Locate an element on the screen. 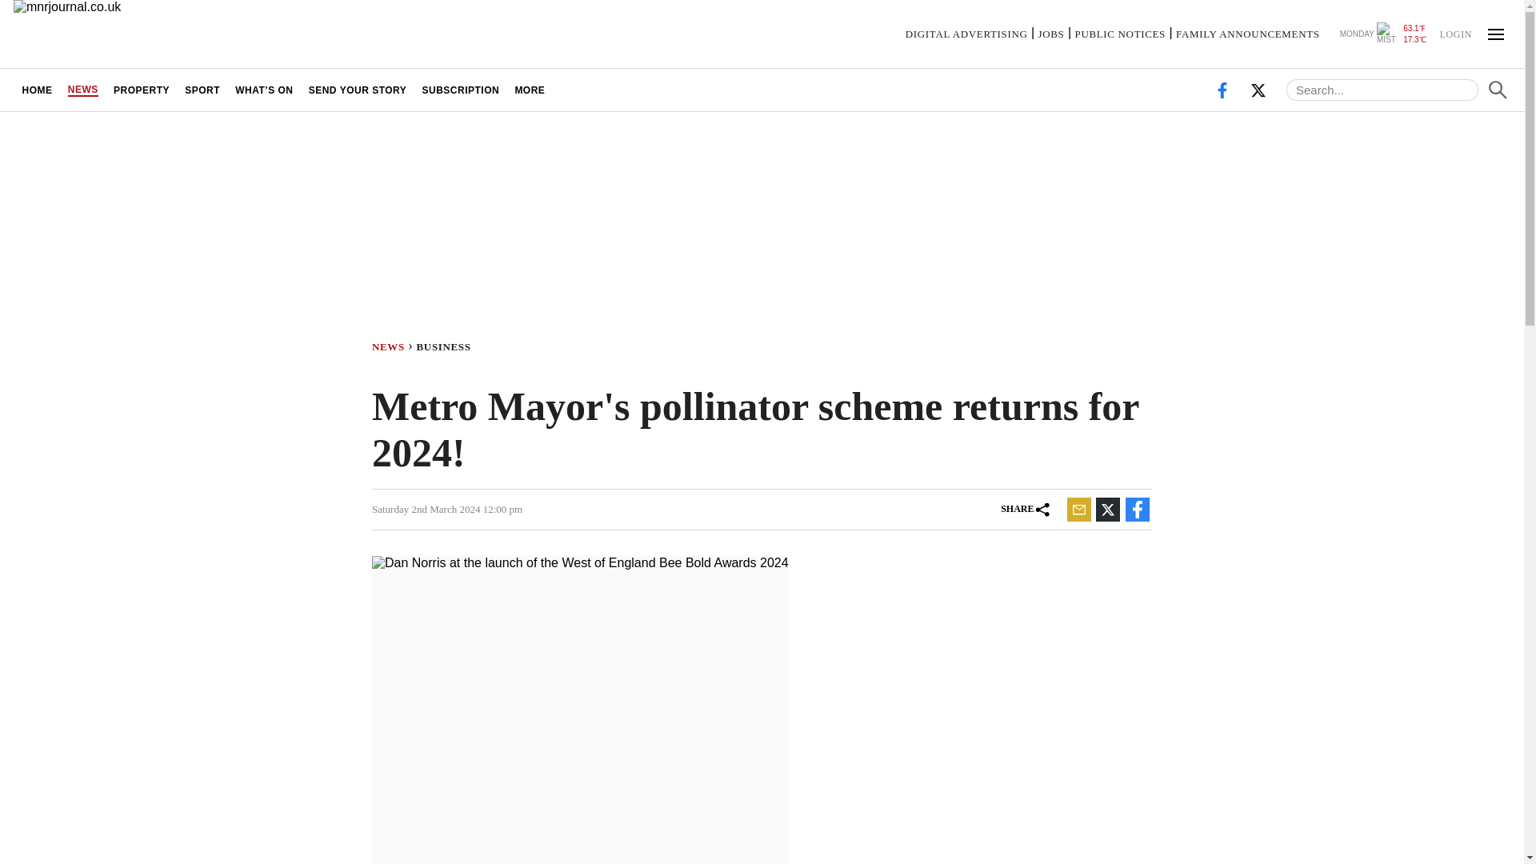 Image resolution: width=1536 pixels, height=864 pixels. SPORT is located at coordinates (202, 90).